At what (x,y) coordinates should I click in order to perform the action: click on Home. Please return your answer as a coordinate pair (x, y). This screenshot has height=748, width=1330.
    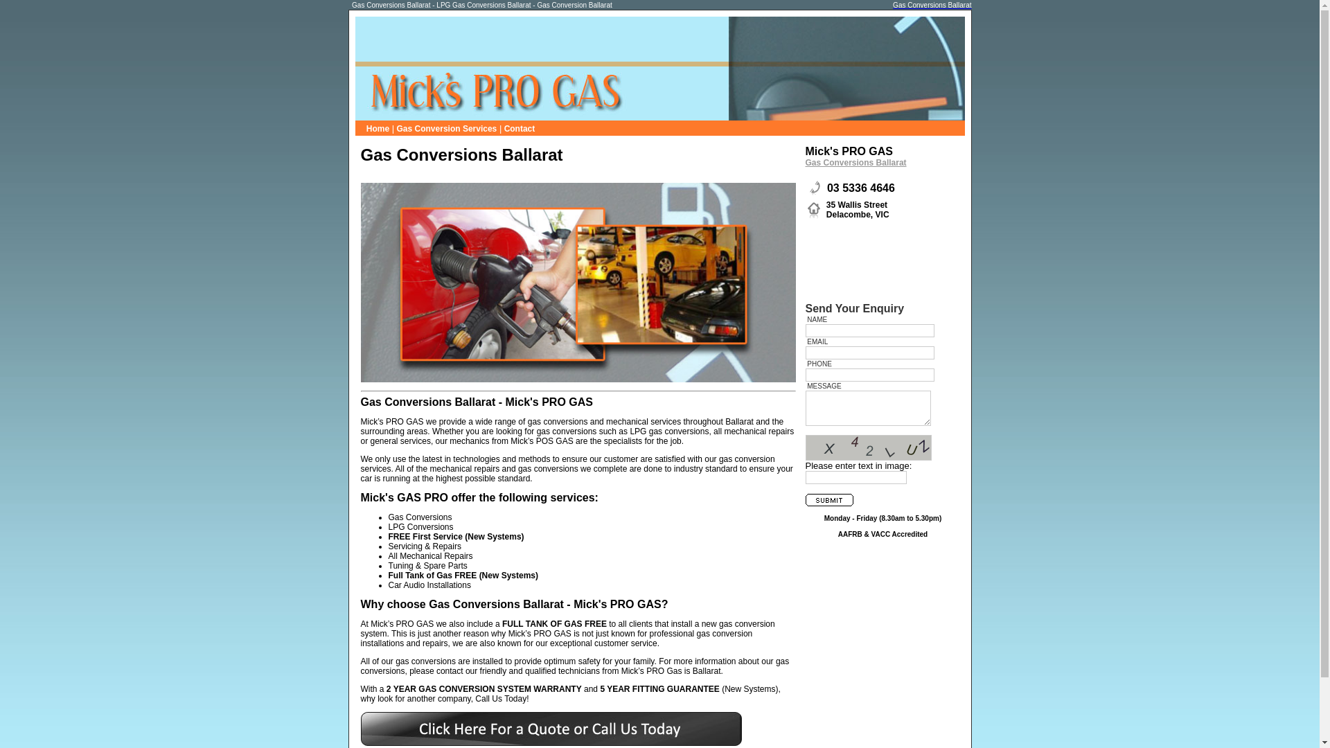
    Looking at the image, I should click on (378, 128).